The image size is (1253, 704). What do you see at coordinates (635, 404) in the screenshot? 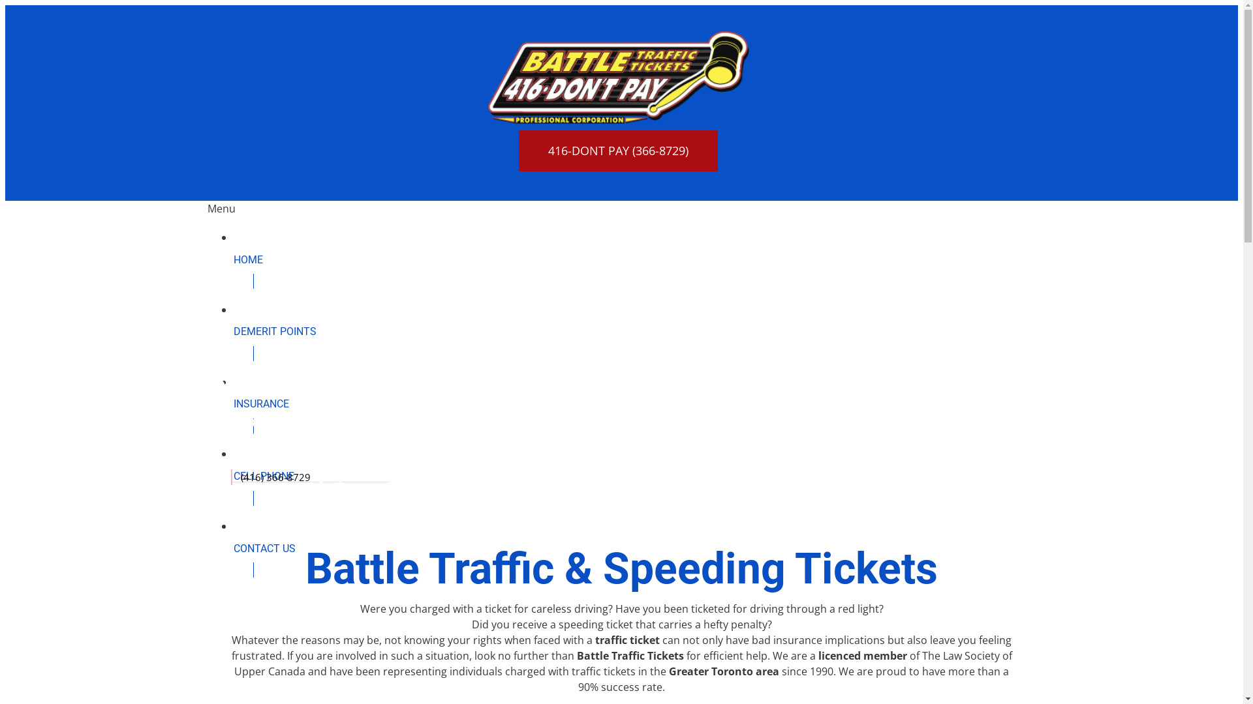
I see `INSURANCE` at bounding box center [635, 404].